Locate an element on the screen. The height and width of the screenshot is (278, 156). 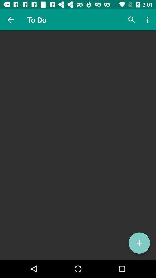
launch item to the left of to do item is located at coordinates (10, 20).